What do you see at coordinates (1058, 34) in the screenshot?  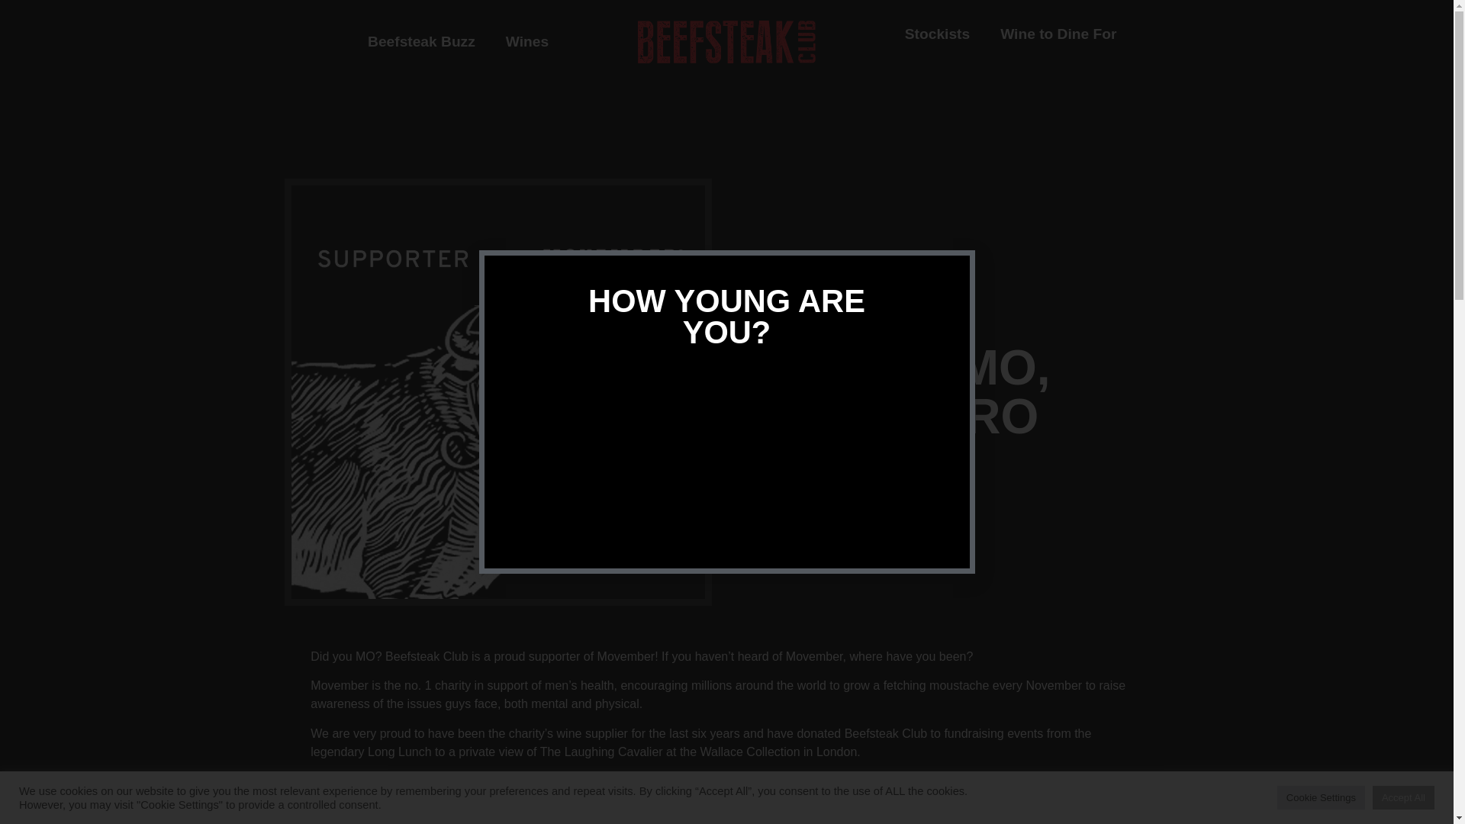 I see `Wine to Dine For` at bounding box center [1058, 34].